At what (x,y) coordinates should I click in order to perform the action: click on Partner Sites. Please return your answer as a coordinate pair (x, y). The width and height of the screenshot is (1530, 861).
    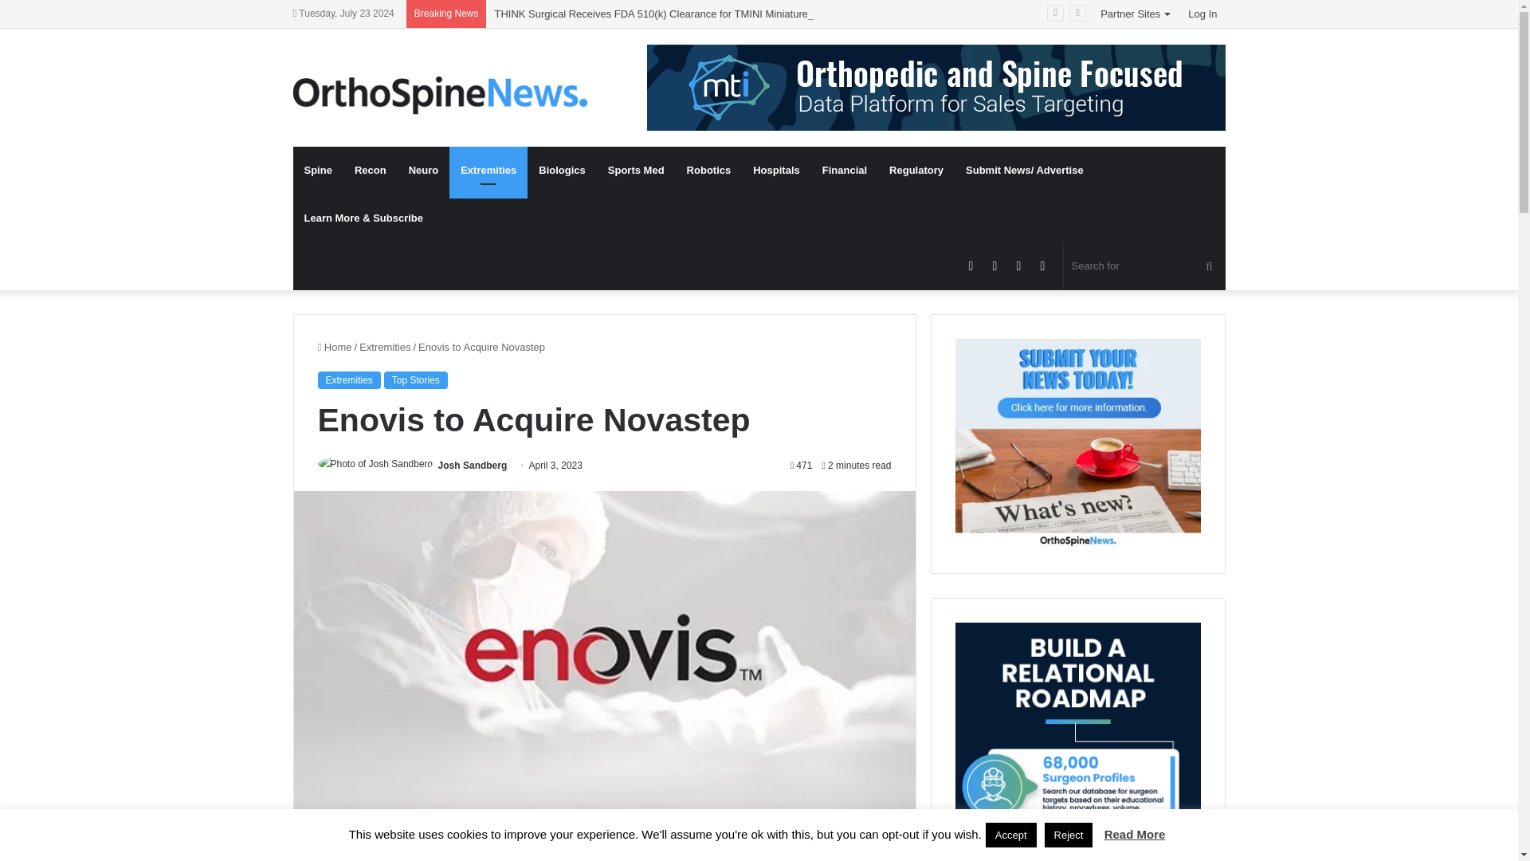
    Looking at the image, I should click on (1136, 14).